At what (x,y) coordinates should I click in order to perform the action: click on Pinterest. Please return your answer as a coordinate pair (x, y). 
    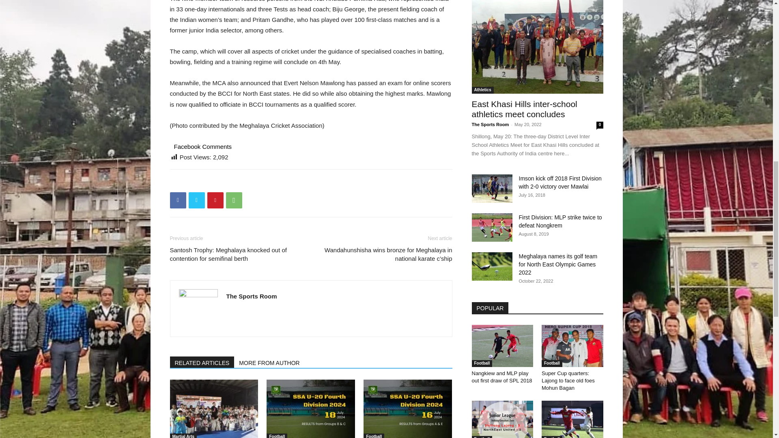
    Looking at the image, I should click on (215, 200).